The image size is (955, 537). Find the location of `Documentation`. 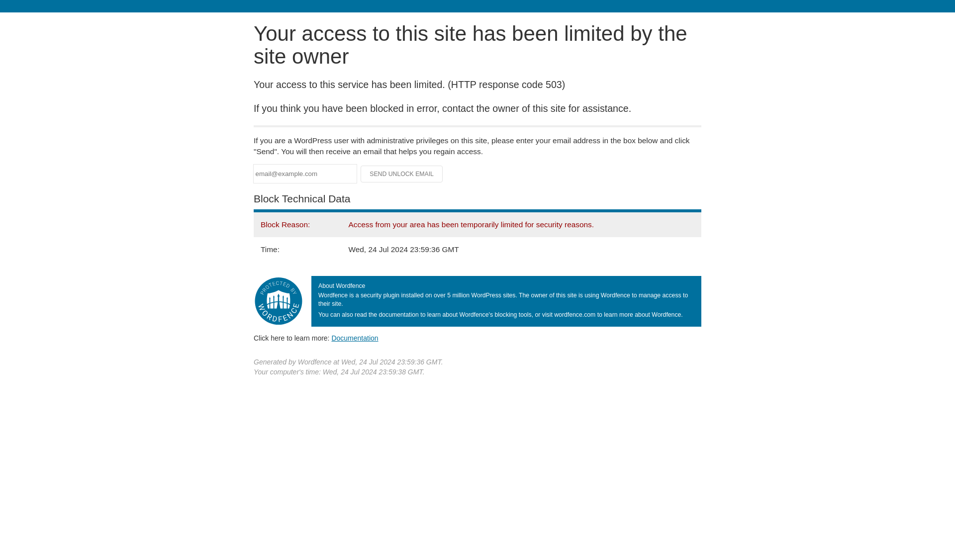

Documentation is located at coordinates (355, 338).